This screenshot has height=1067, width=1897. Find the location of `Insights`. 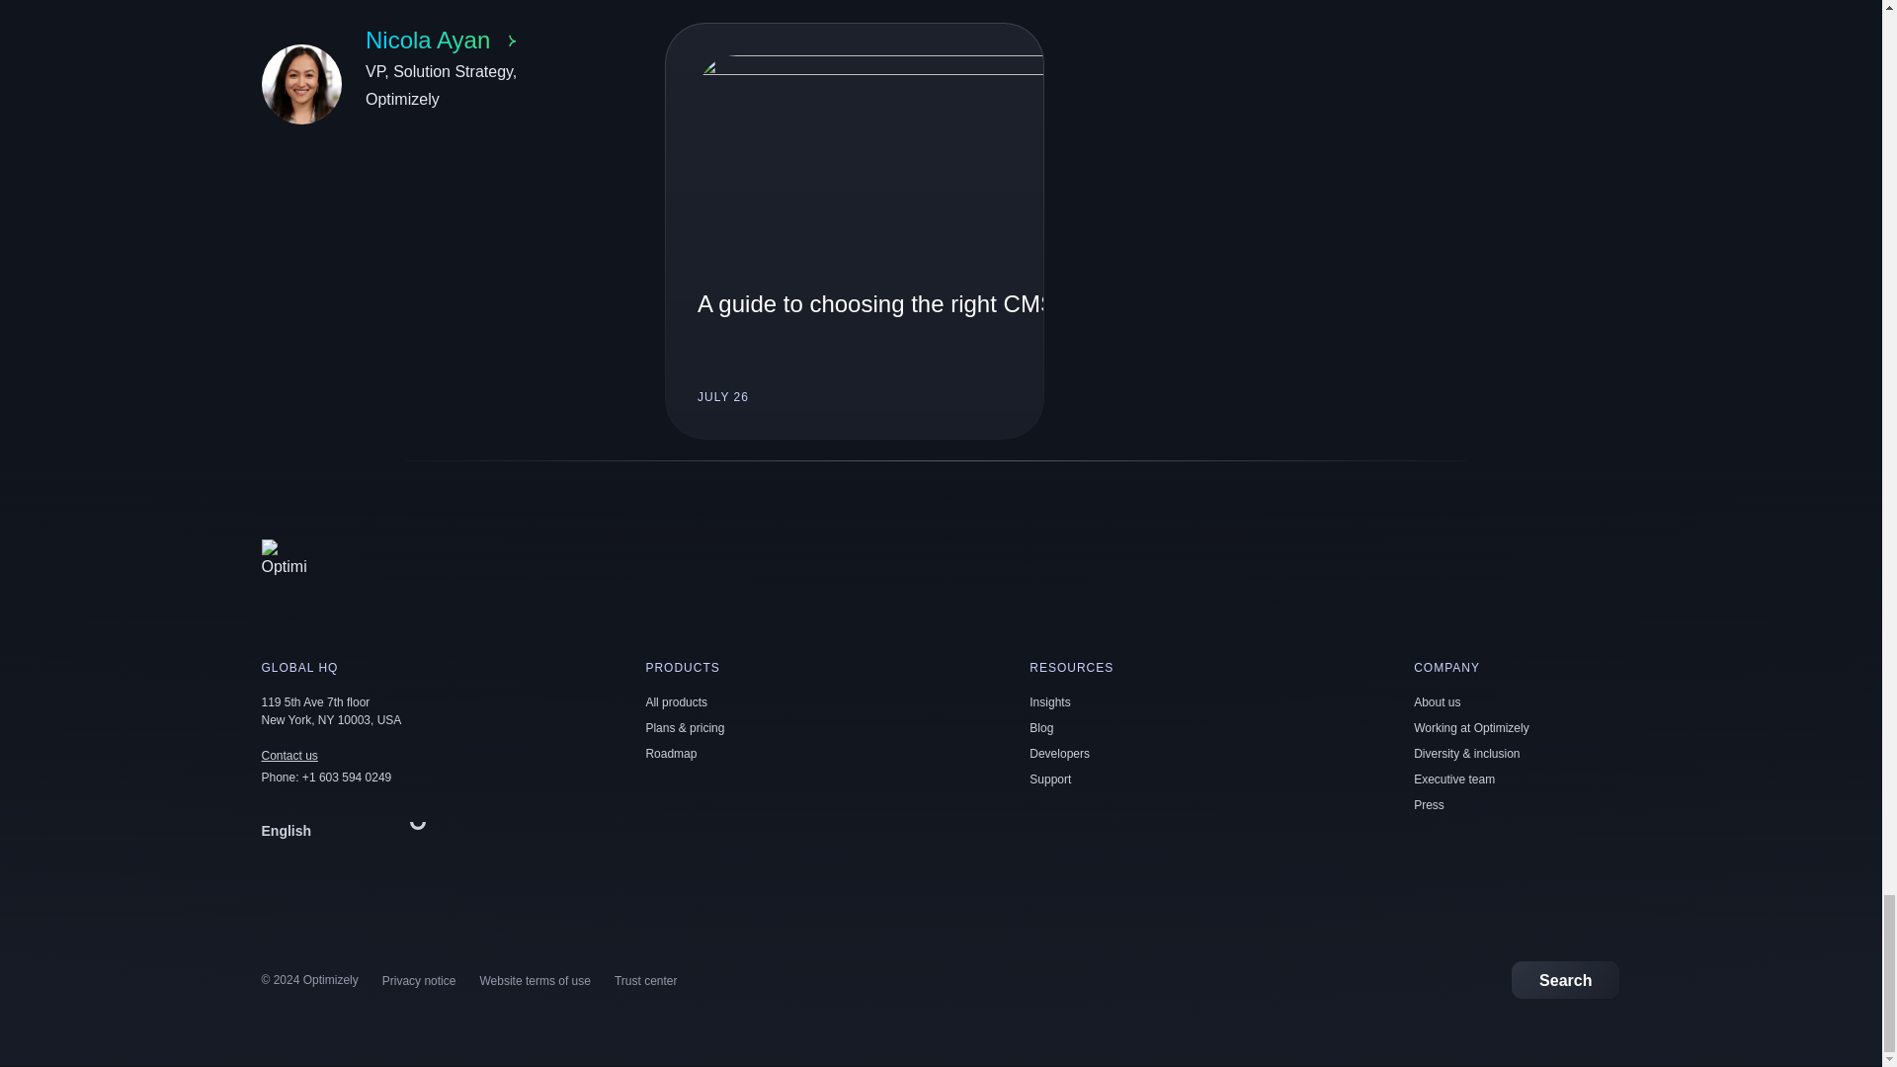

Insights is located at coordinates (535, 981).